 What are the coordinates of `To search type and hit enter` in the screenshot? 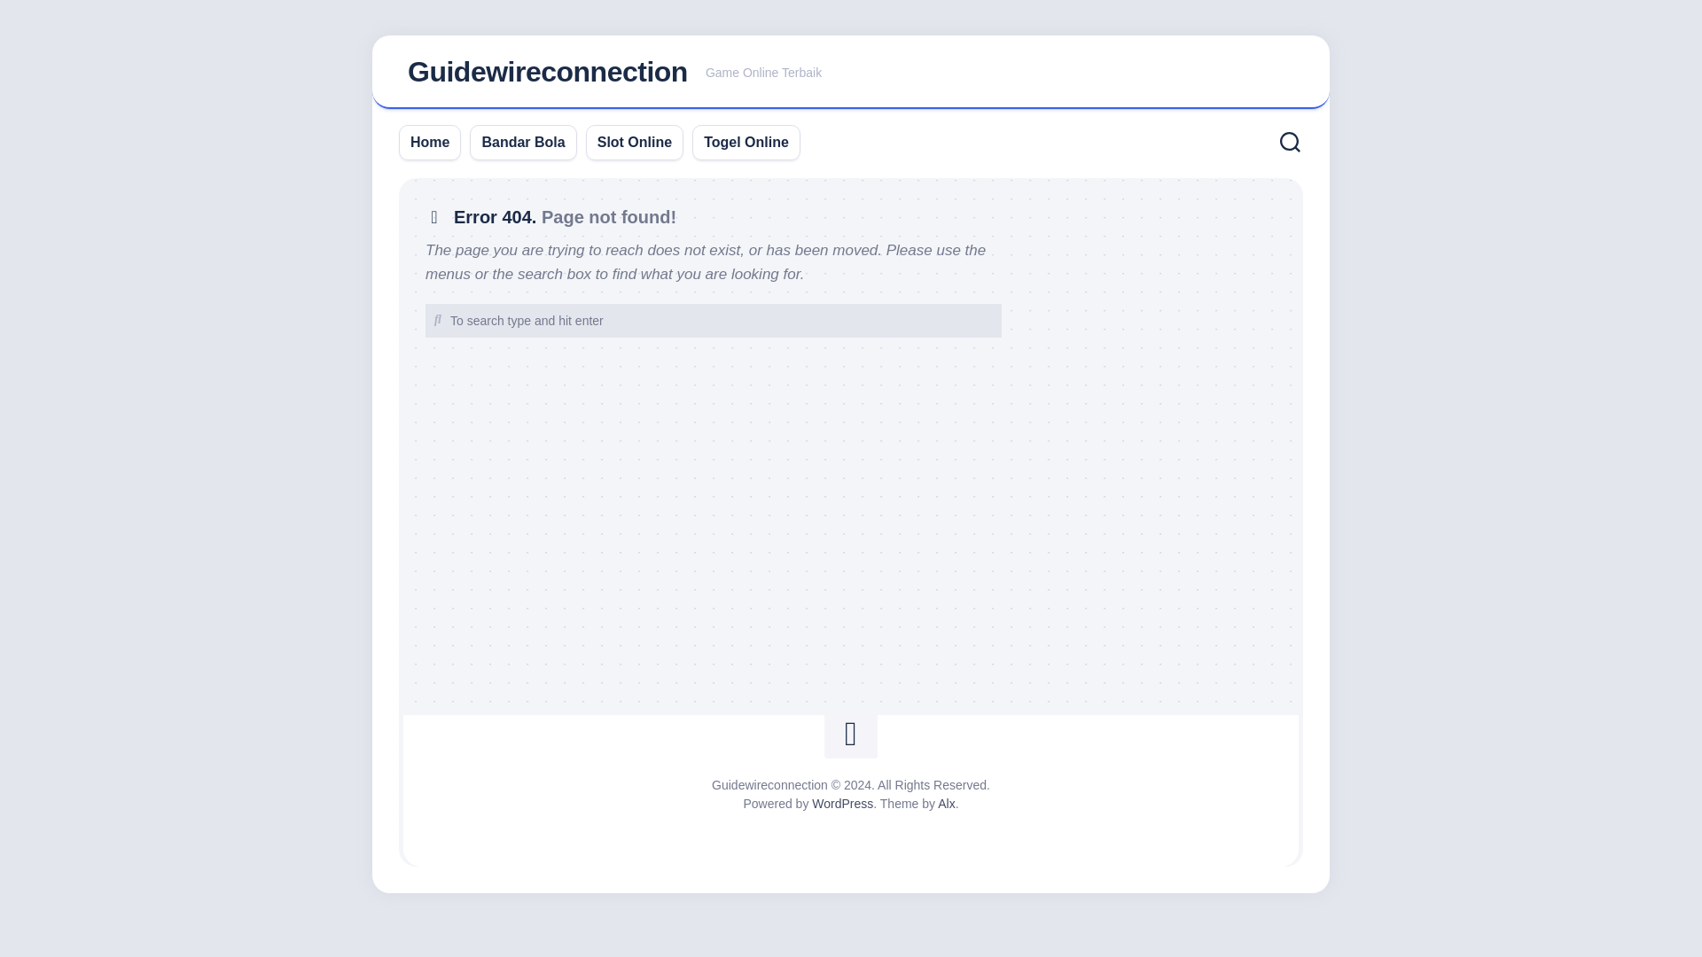 It's located at (851, 73).